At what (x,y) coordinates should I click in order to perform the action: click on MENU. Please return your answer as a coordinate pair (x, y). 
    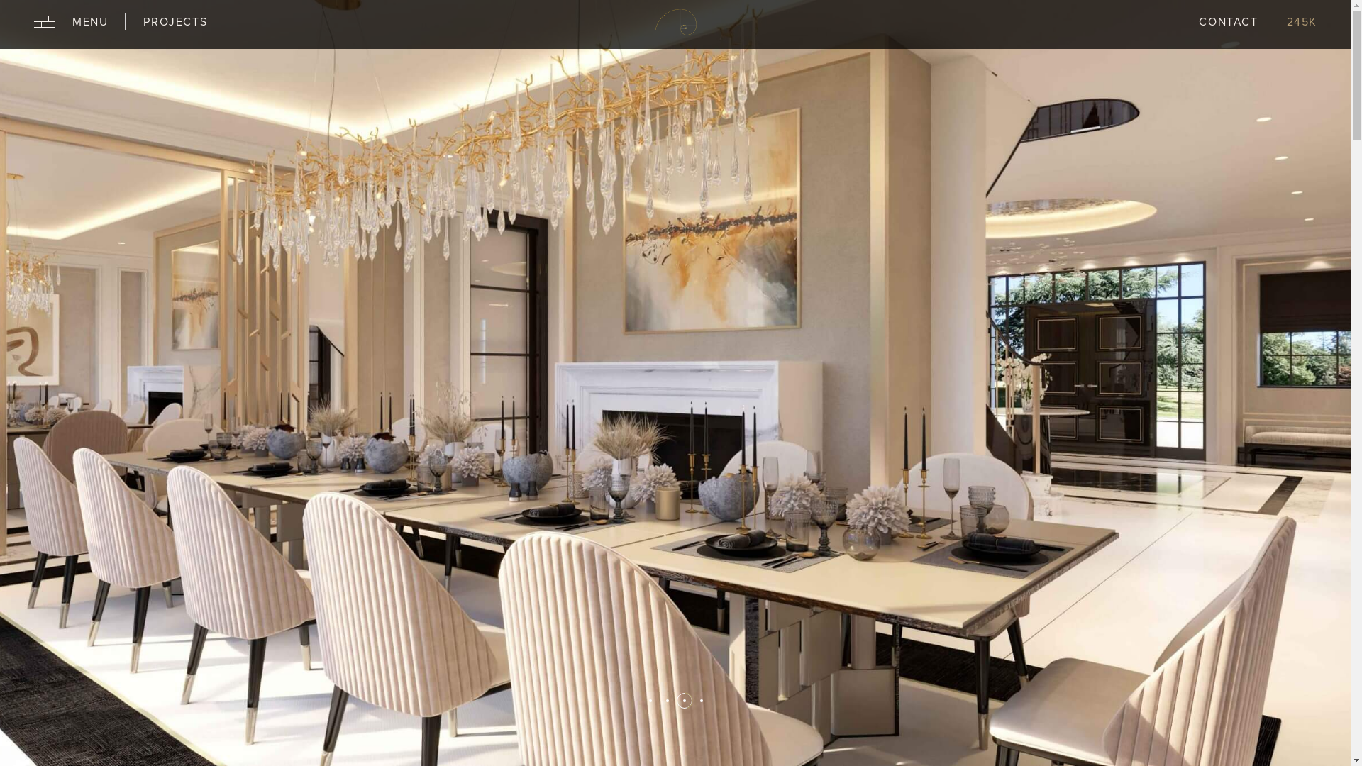
    Looking at the image, I should click on (80, 21).